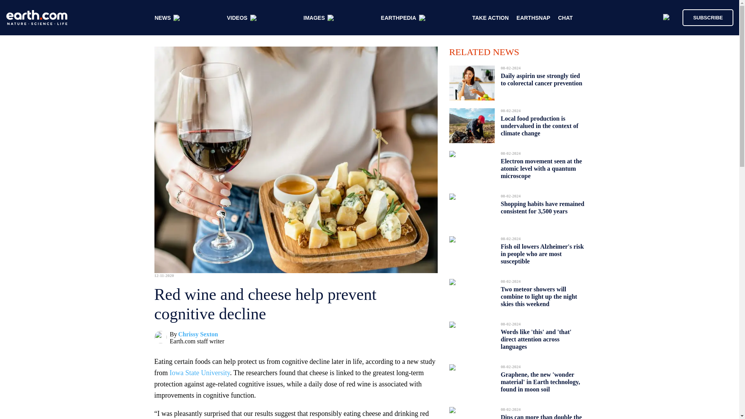 This screenshot has width=745, height=419. I want to click on CHAT, so click(565, 18).